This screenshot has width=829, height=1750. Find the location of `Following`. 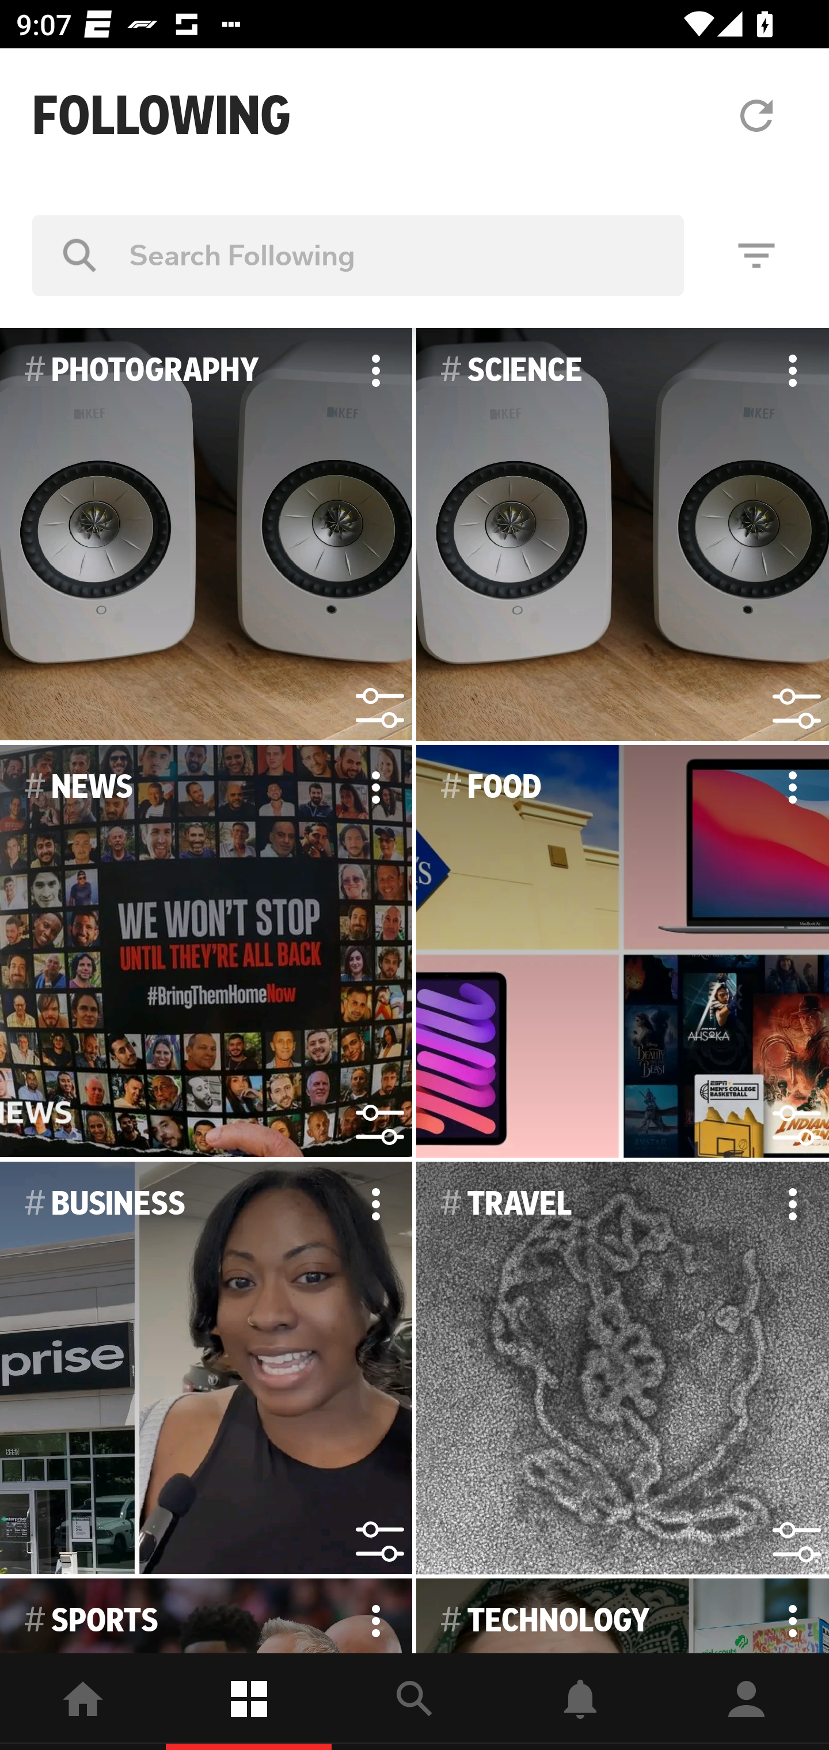

Following is located at coordinates (249, 1702).